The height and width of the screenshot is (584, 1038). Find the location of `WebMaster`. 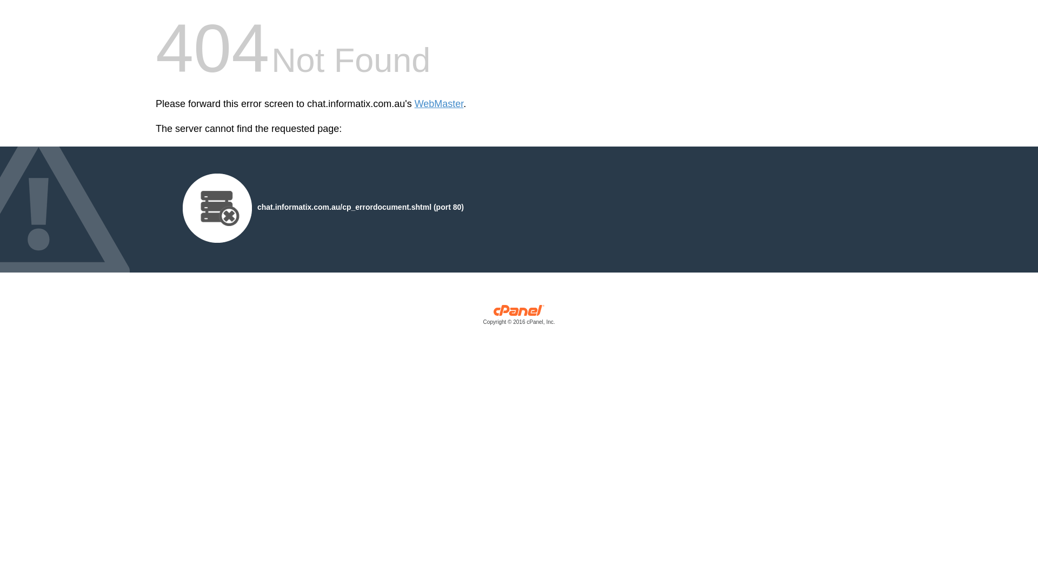

WebMaster is located at coordinates (439, 104).